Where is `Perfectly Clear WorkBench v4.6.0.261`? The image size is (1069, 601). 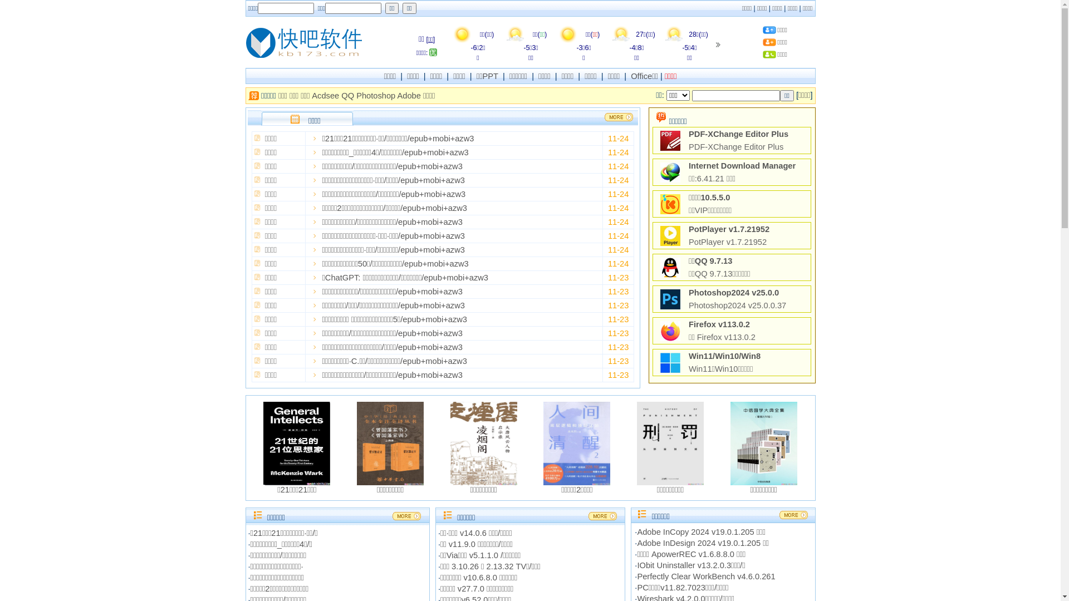
Perfectly Clear WorkBench v4.6.0.261 is located at coordinates (706, 577).